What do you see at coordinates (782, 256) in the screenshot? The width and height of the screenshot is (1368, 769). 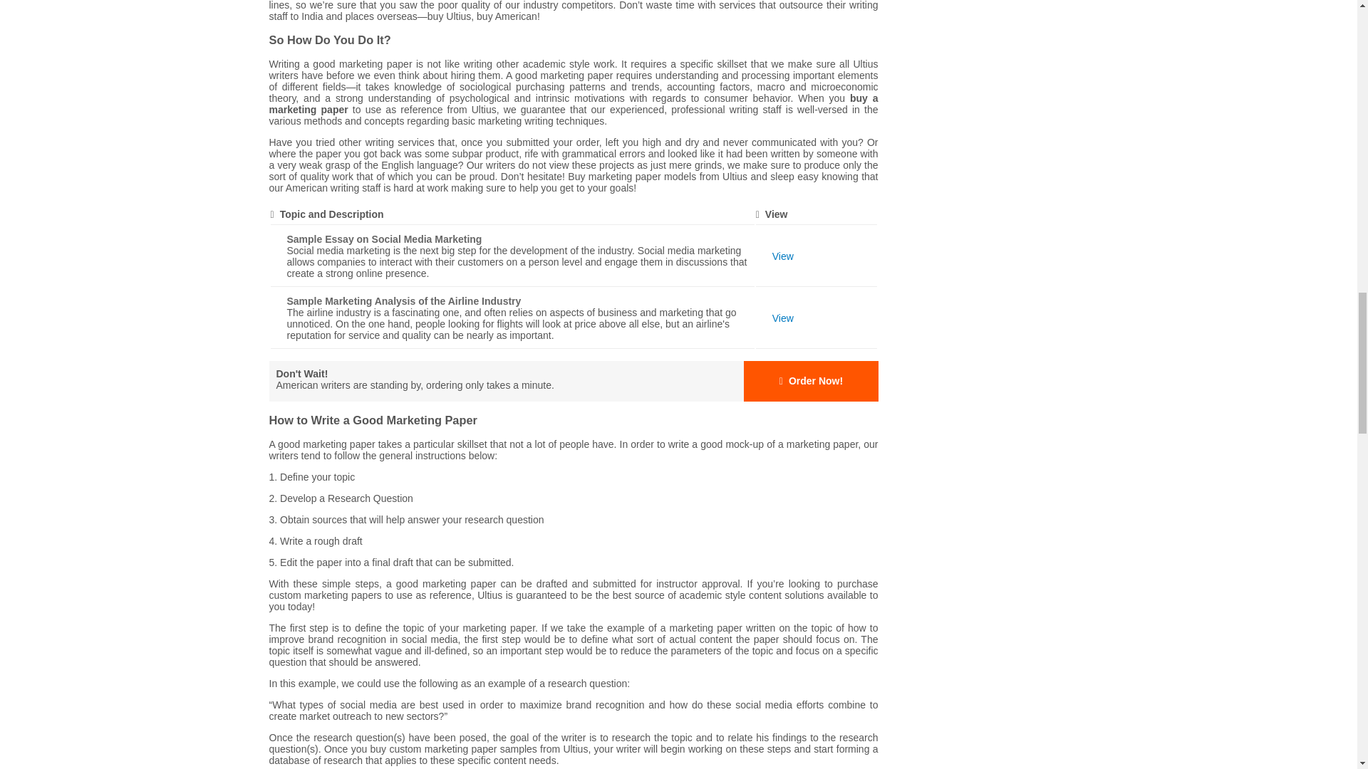 I see `Essay on Social Media Marketing` at bounding box center [782, 256].